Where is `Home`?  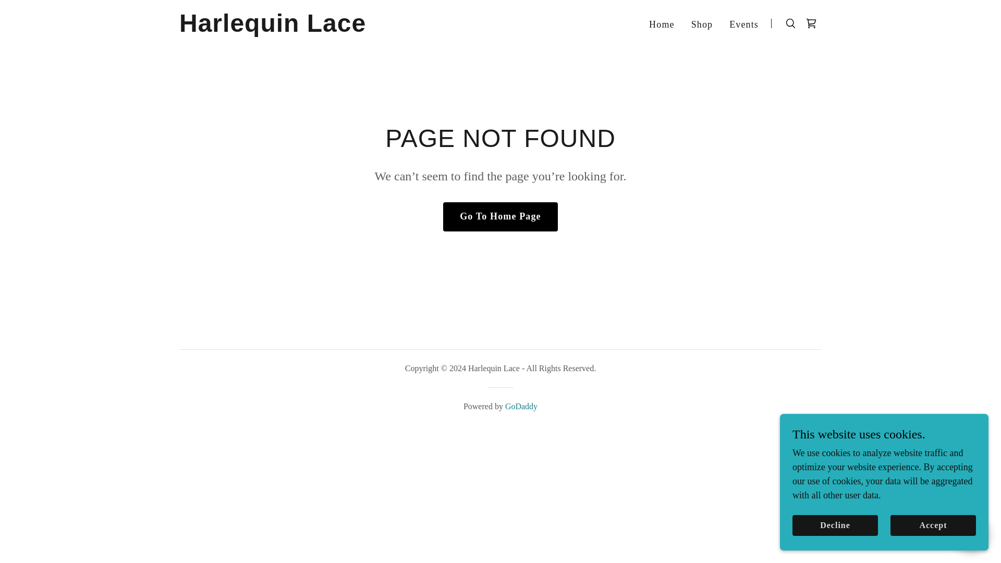 Home is located at coordinates (661, 24).